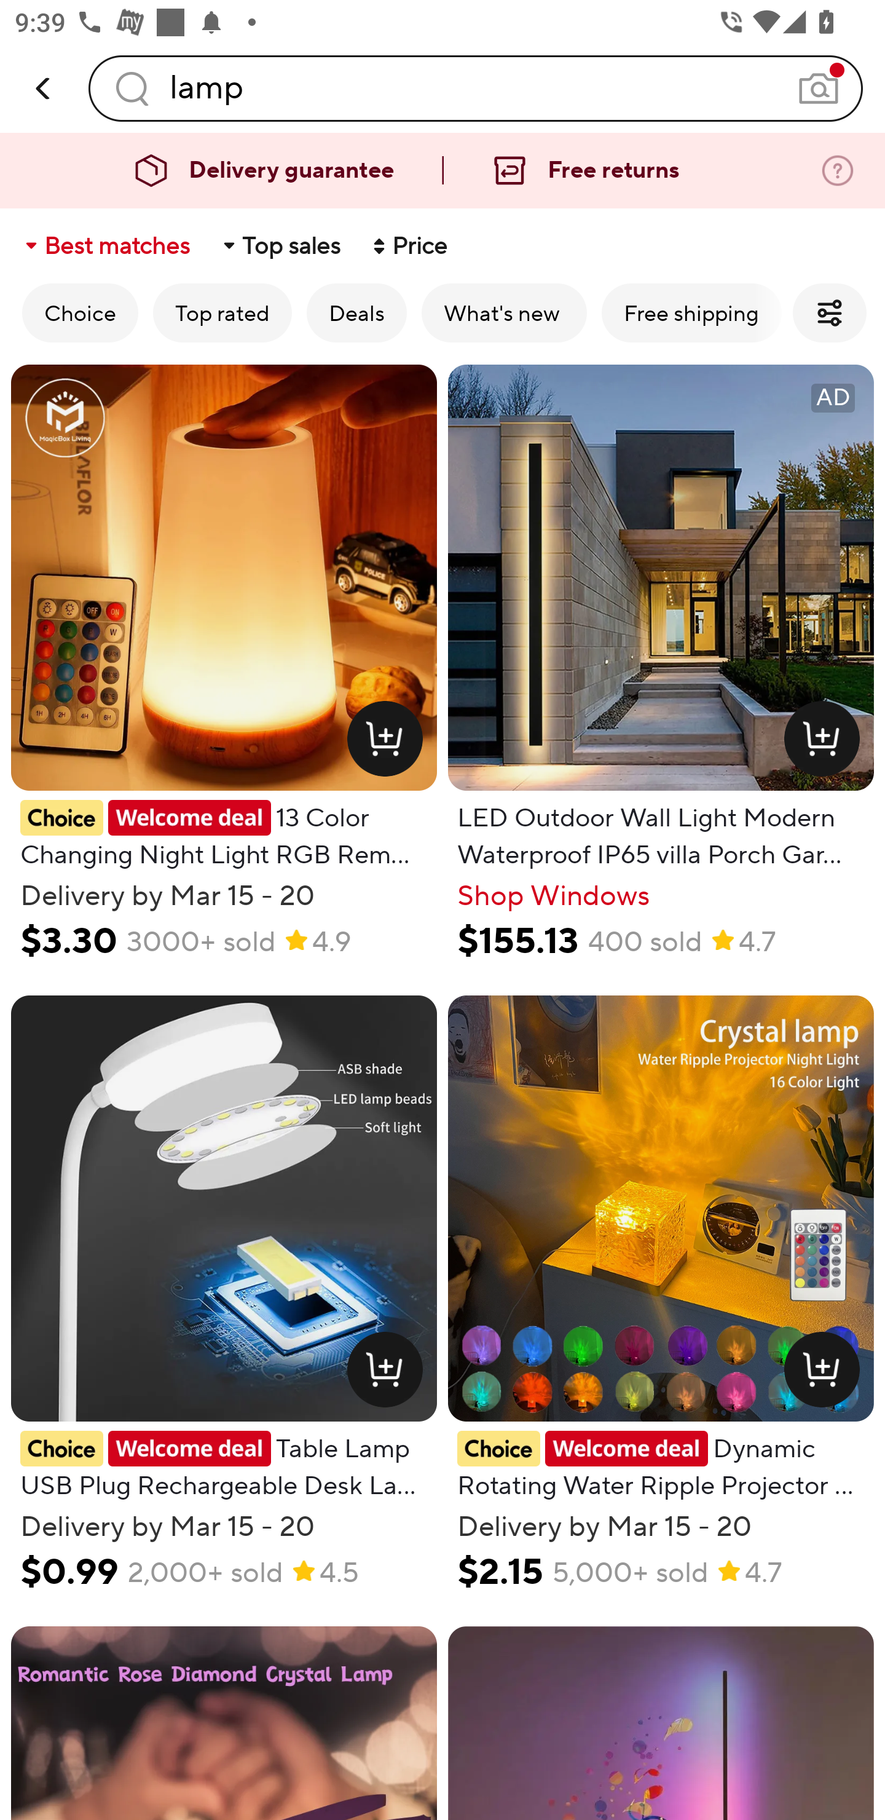 This screenshot has width=885, height=1820. I want to click on Price, so click(408, 246).